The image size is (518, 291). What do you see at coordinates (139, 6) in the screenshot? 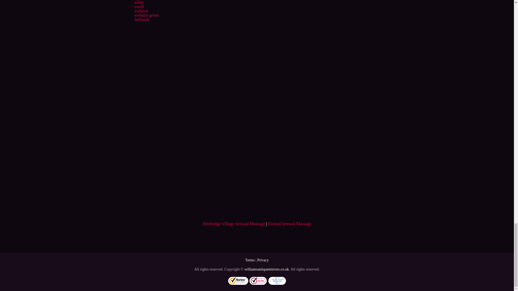
I see `ewell` at bounding box center [139, 6].